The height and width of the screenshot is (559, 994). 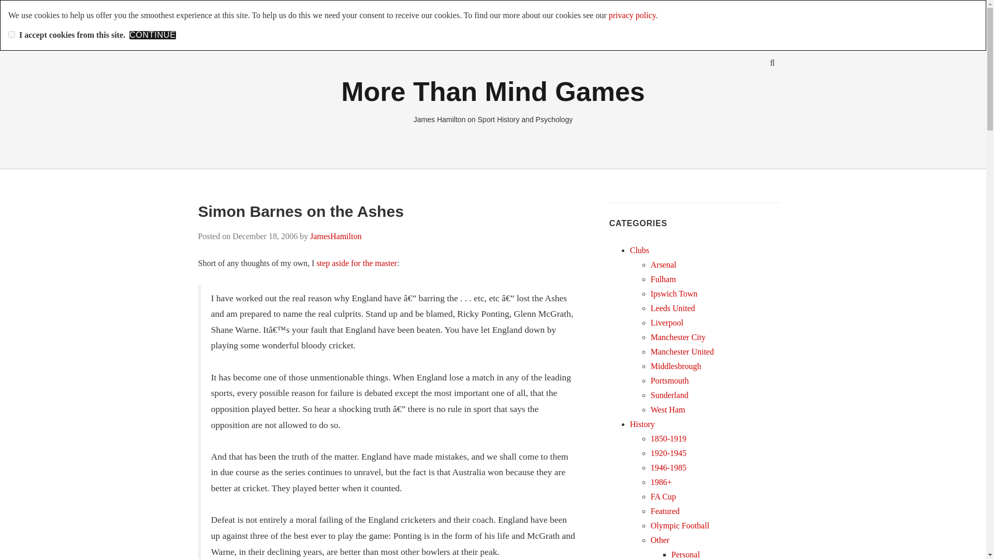 I want to click on West Ham, so click(x=668, y=410).